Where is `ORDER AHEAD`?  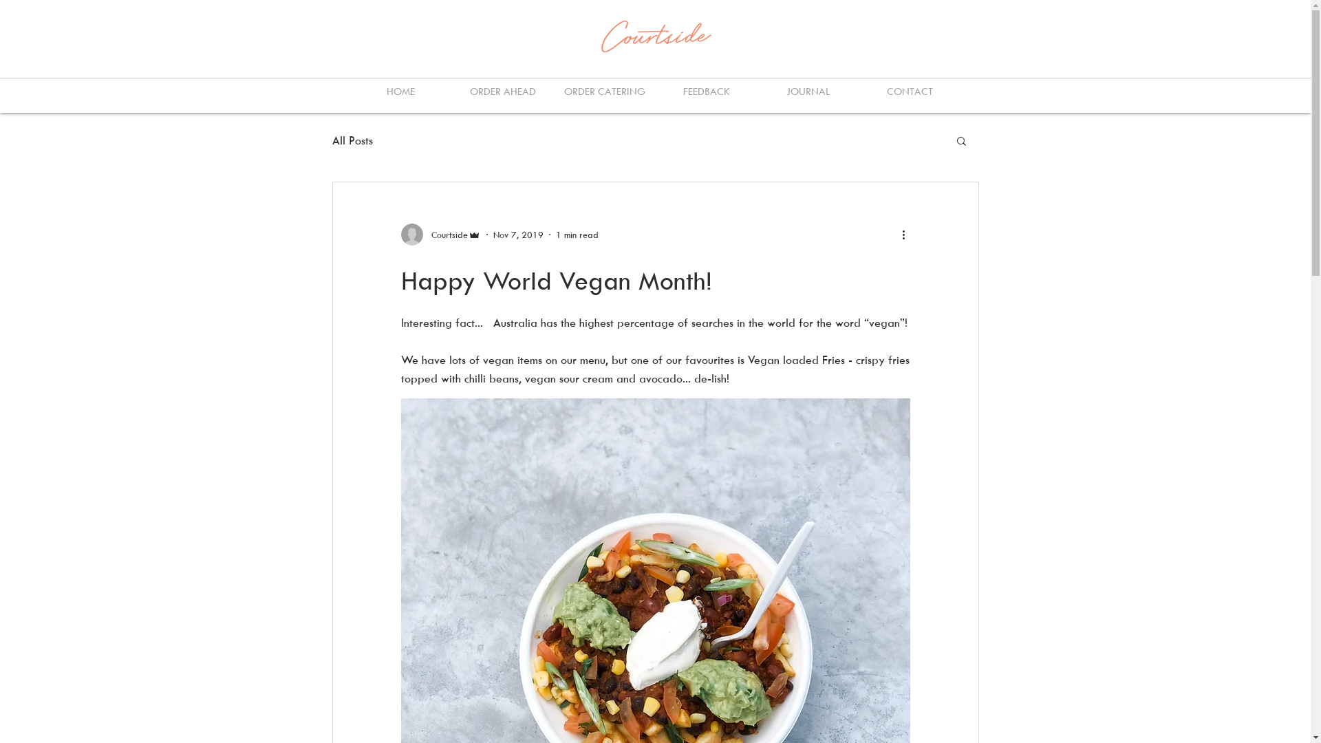
ORDER AHEAD is located at coordinates (502, 91).